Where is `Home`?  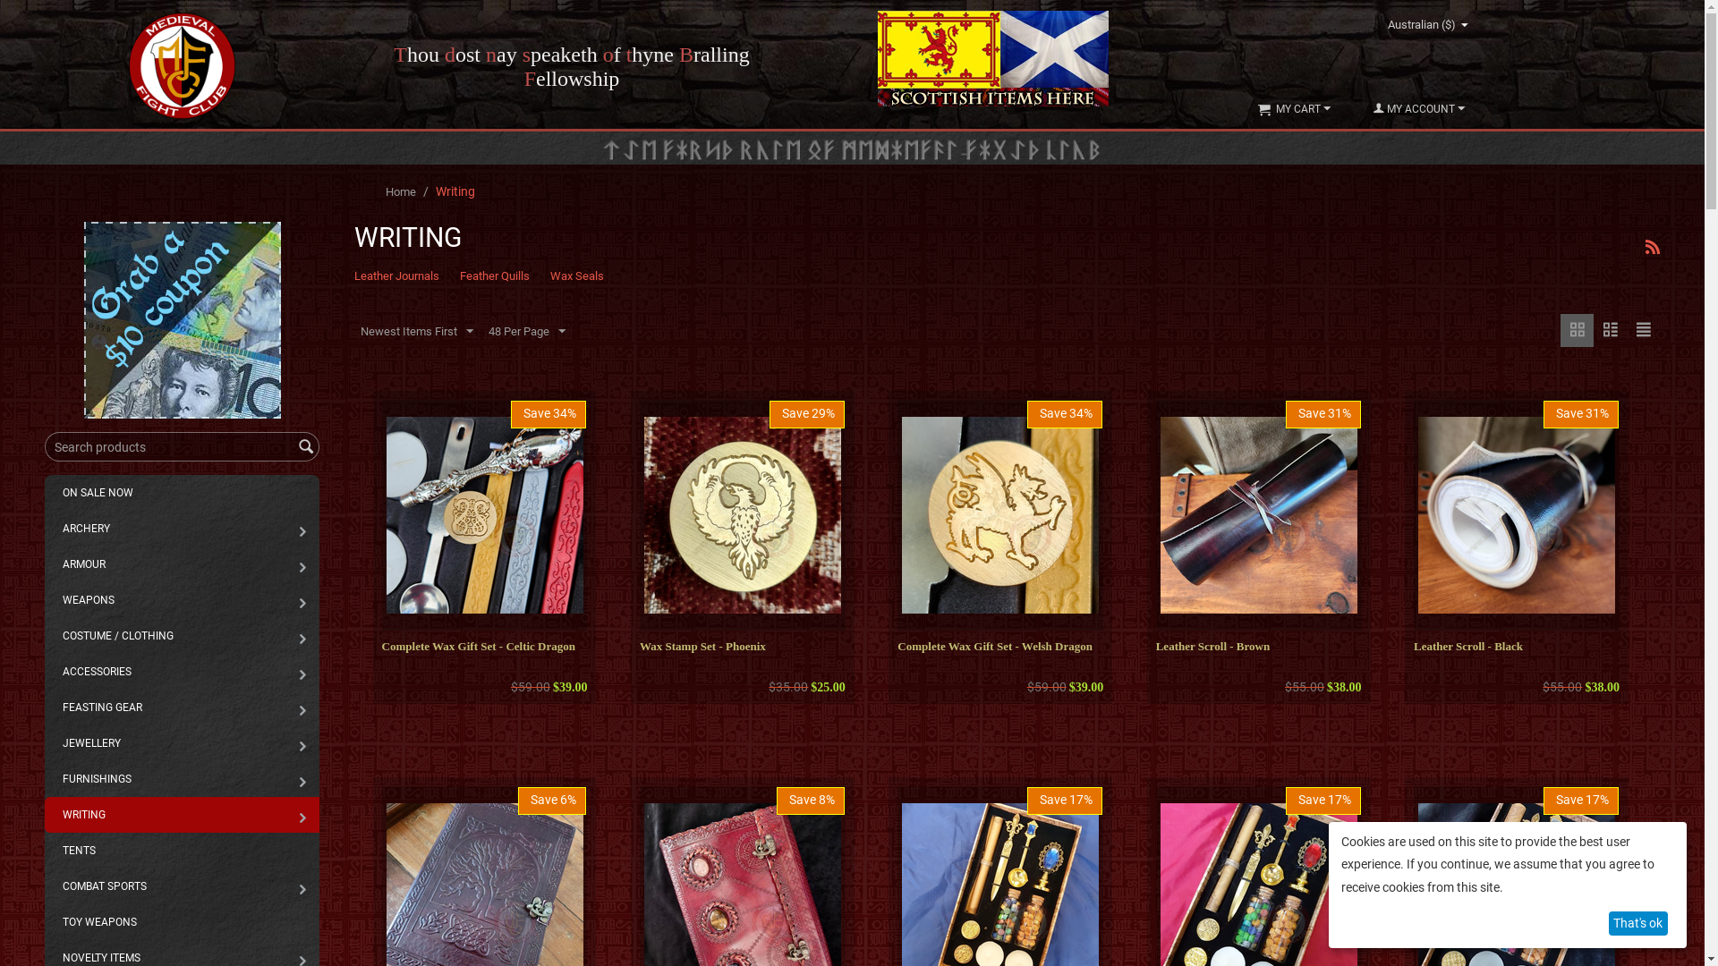 Home is located at coordinates (401, 191).